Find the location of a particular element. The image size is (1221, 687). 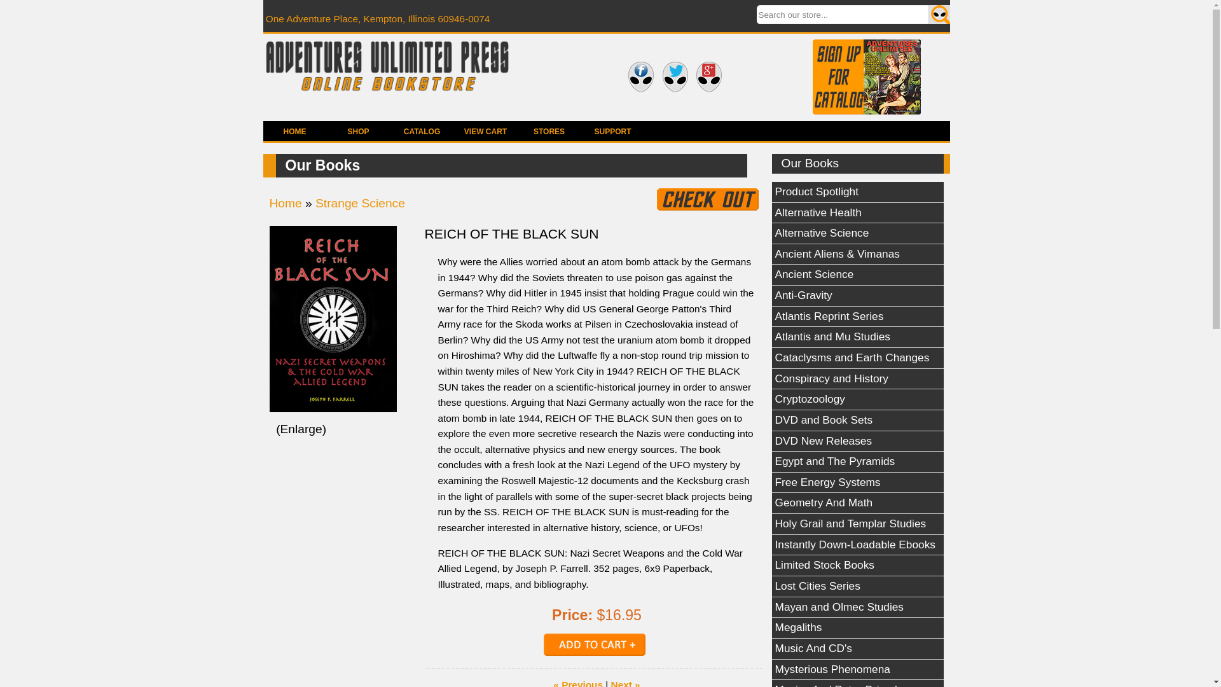

CATALOG is located at coordinates (422, 131).